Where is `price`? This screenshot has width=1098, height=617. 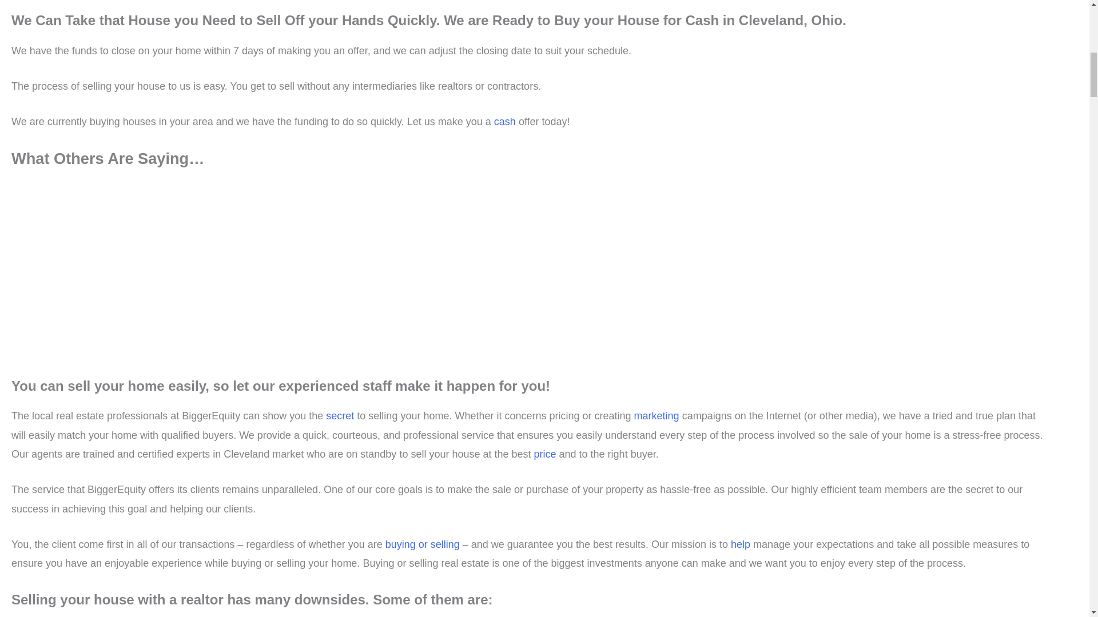 price is located at coordinates (546, 454).